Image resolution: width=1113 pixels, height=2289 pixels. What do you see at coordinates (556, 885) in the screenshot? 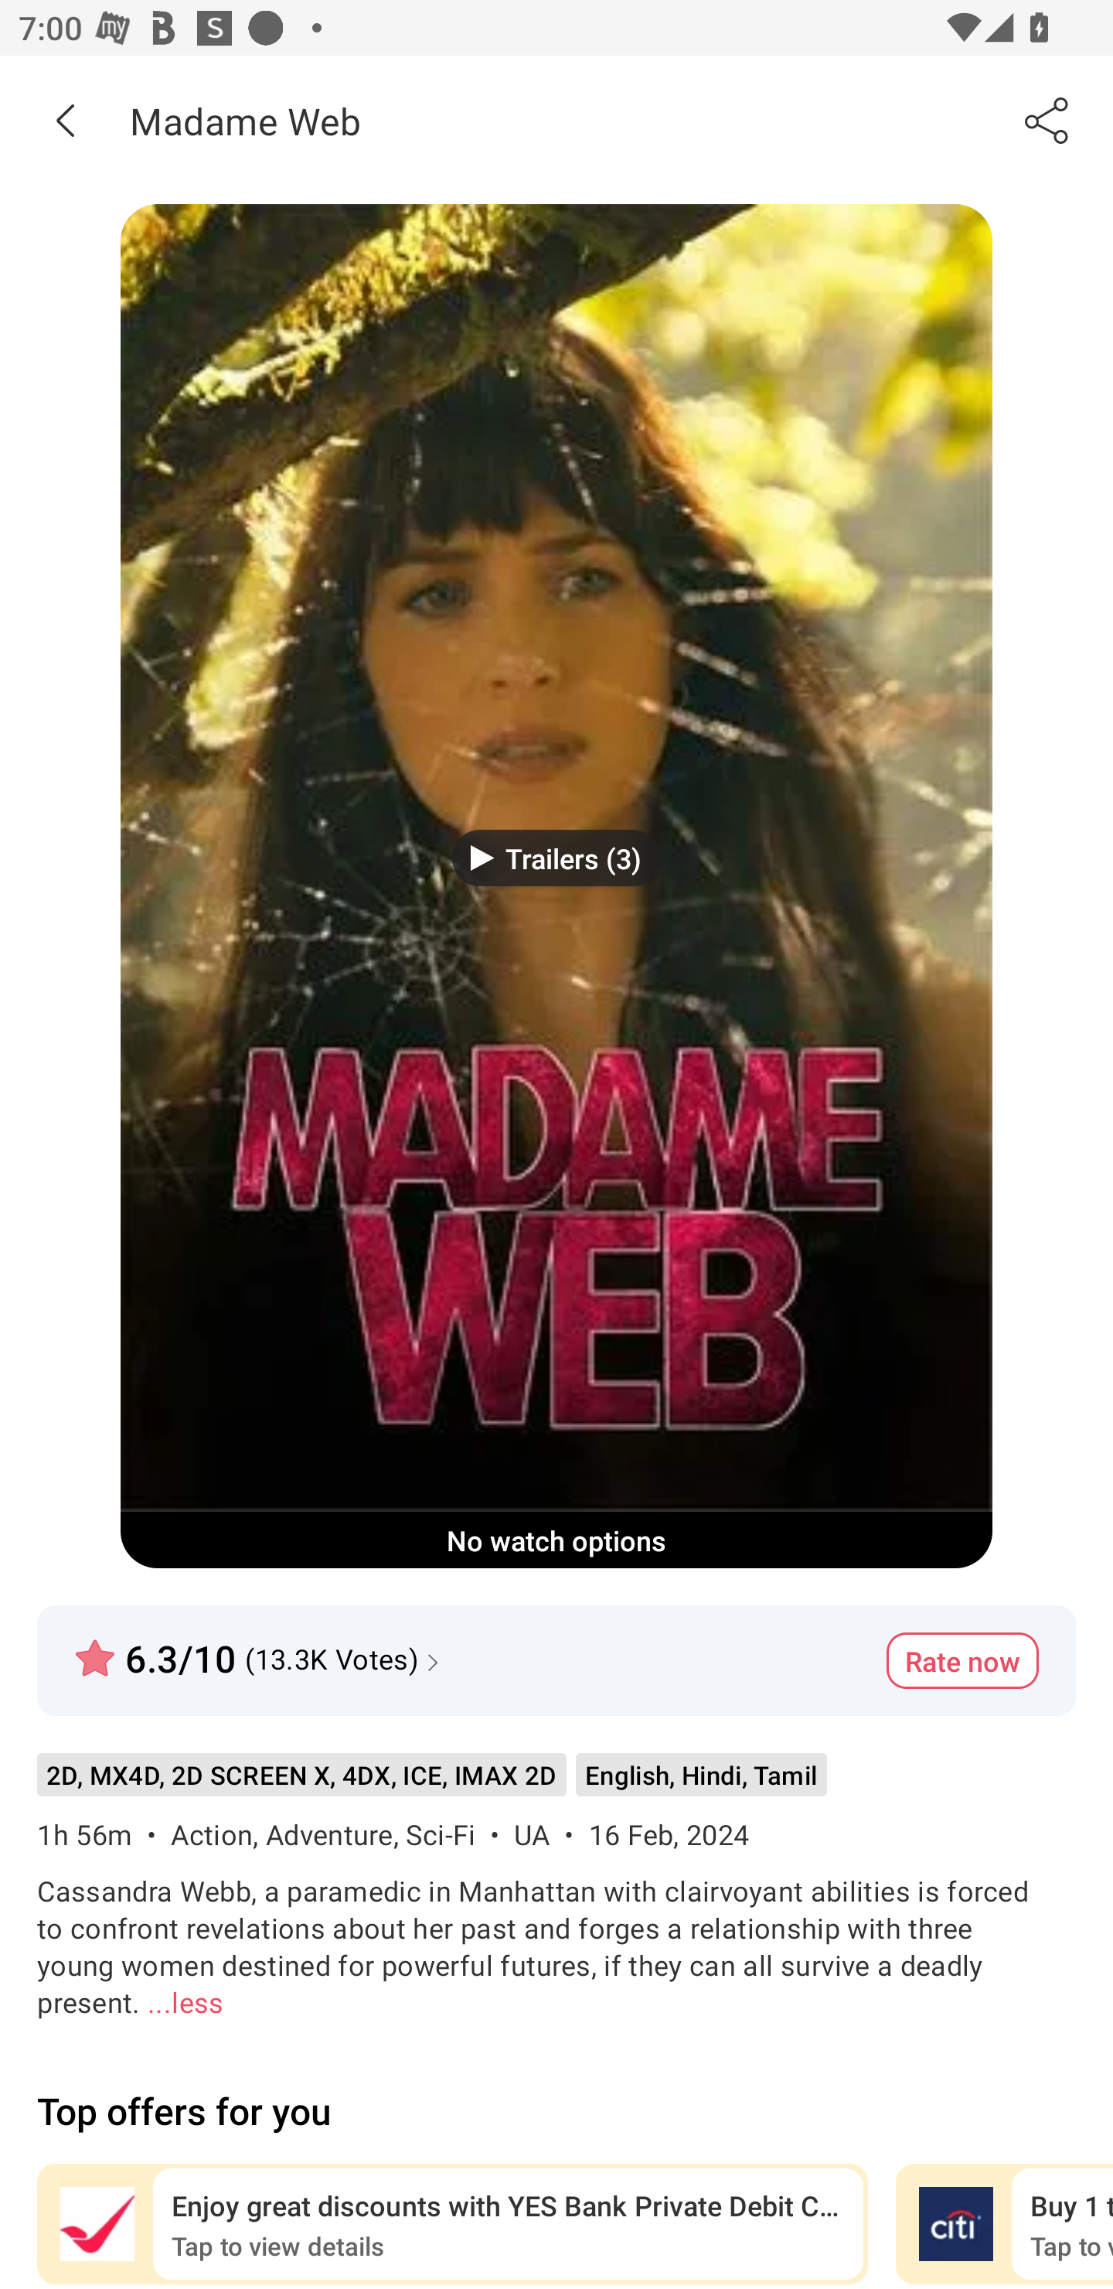
I see `Movie Banner Trailers (3) No watch options` at bounding box center [556, 885].